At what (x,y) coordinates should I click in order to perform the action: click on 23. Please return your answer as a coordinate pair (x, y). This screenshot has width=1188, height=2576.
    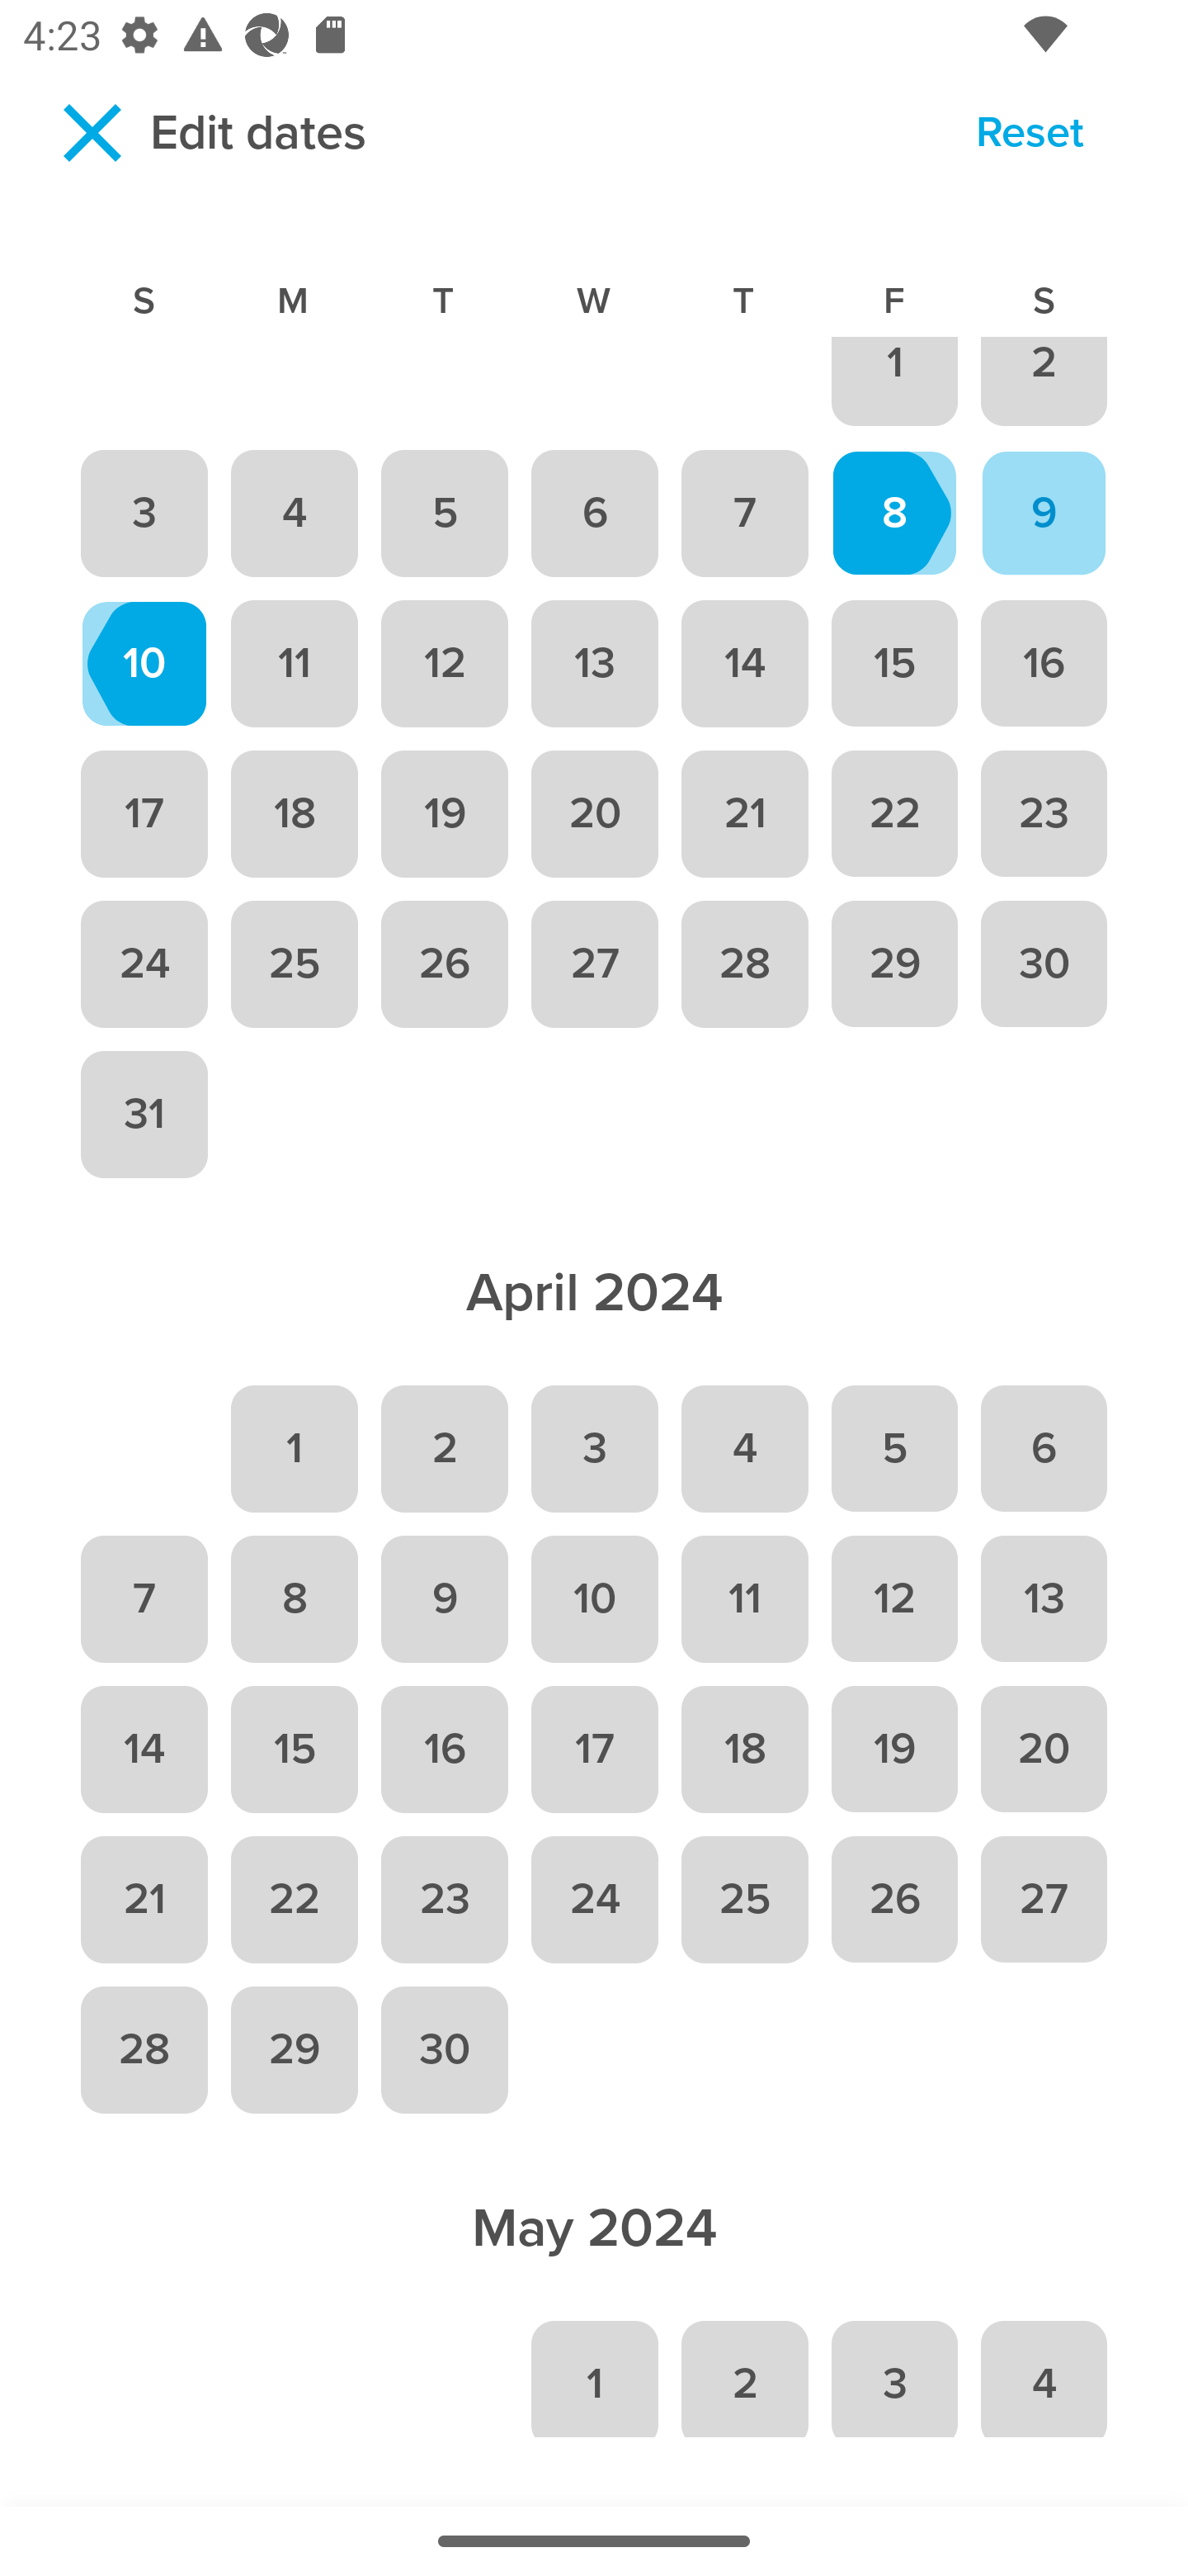
    Looking at the image, I should click on (445, 1899).